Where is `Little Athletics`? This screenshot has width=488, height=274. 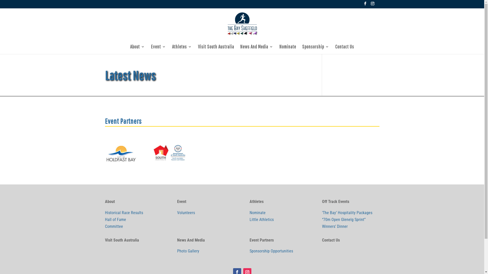 Little Athletics is located at coordinates (262, 220).